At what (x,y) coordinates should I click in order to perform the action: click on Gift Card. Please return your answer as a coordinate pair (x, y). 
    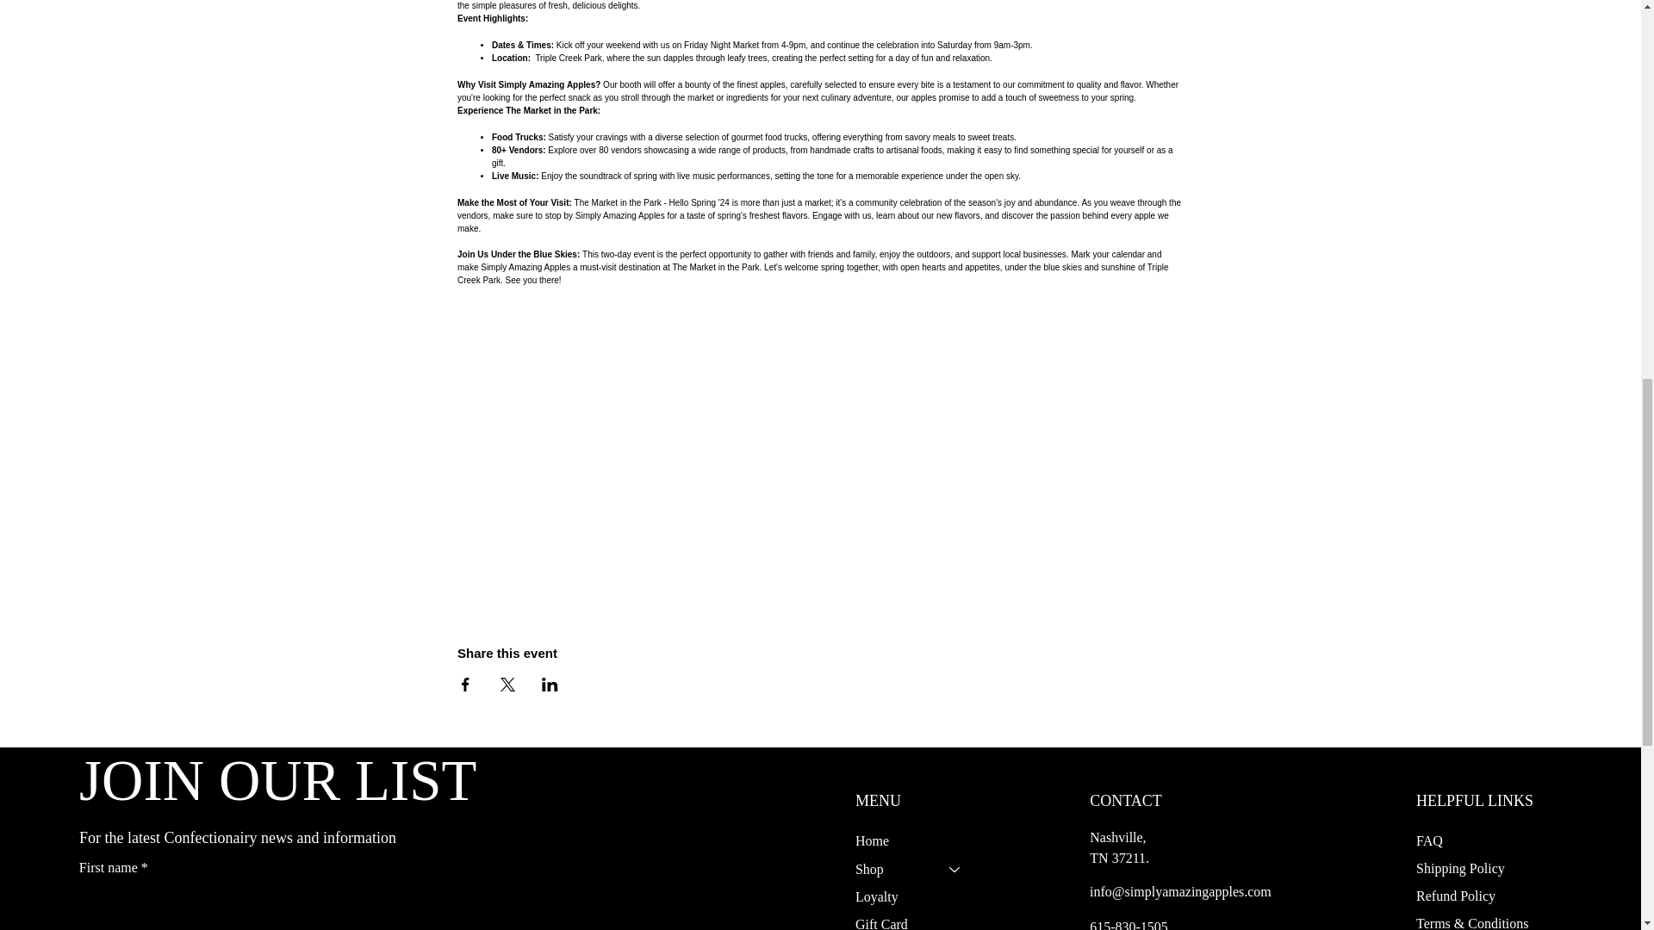
    Looking at the image, I should click on (916, 921).